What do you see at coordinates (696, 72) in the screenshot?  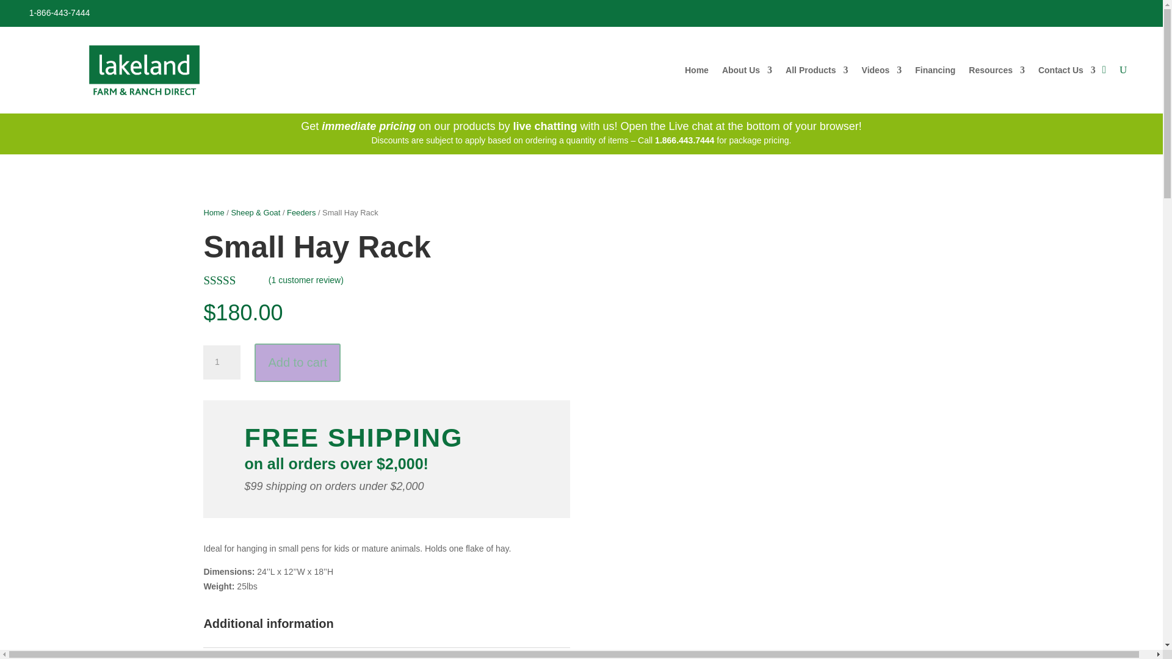 I see `Home` at bounding box center [696, 72].